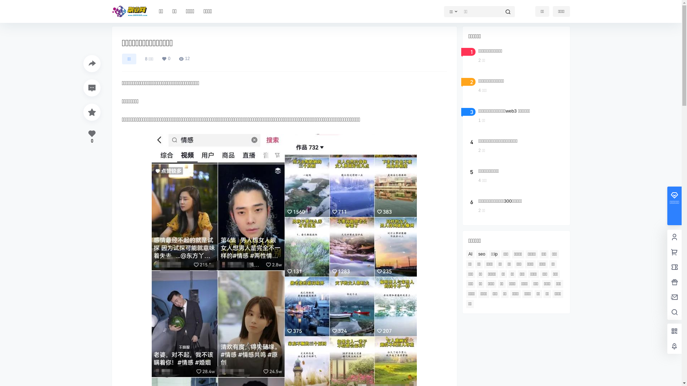 This screenshot has height=386, width=687. I want to click on ok, so click(5, 5).